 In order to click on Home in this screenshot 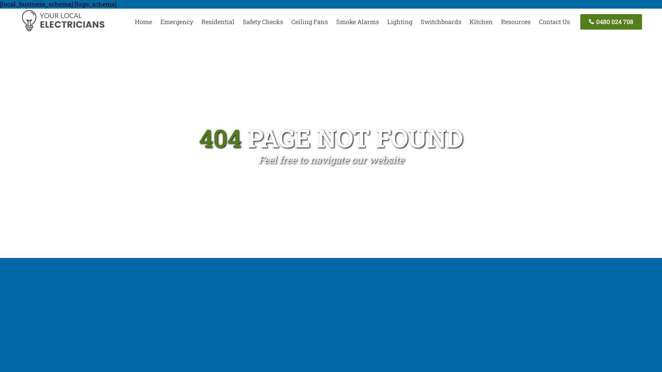, I will do `click(143, 22)`.